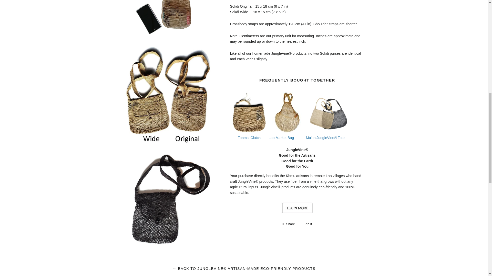  I want to click on Tonmai Zipper Clutch Purse, so click(249, 137).